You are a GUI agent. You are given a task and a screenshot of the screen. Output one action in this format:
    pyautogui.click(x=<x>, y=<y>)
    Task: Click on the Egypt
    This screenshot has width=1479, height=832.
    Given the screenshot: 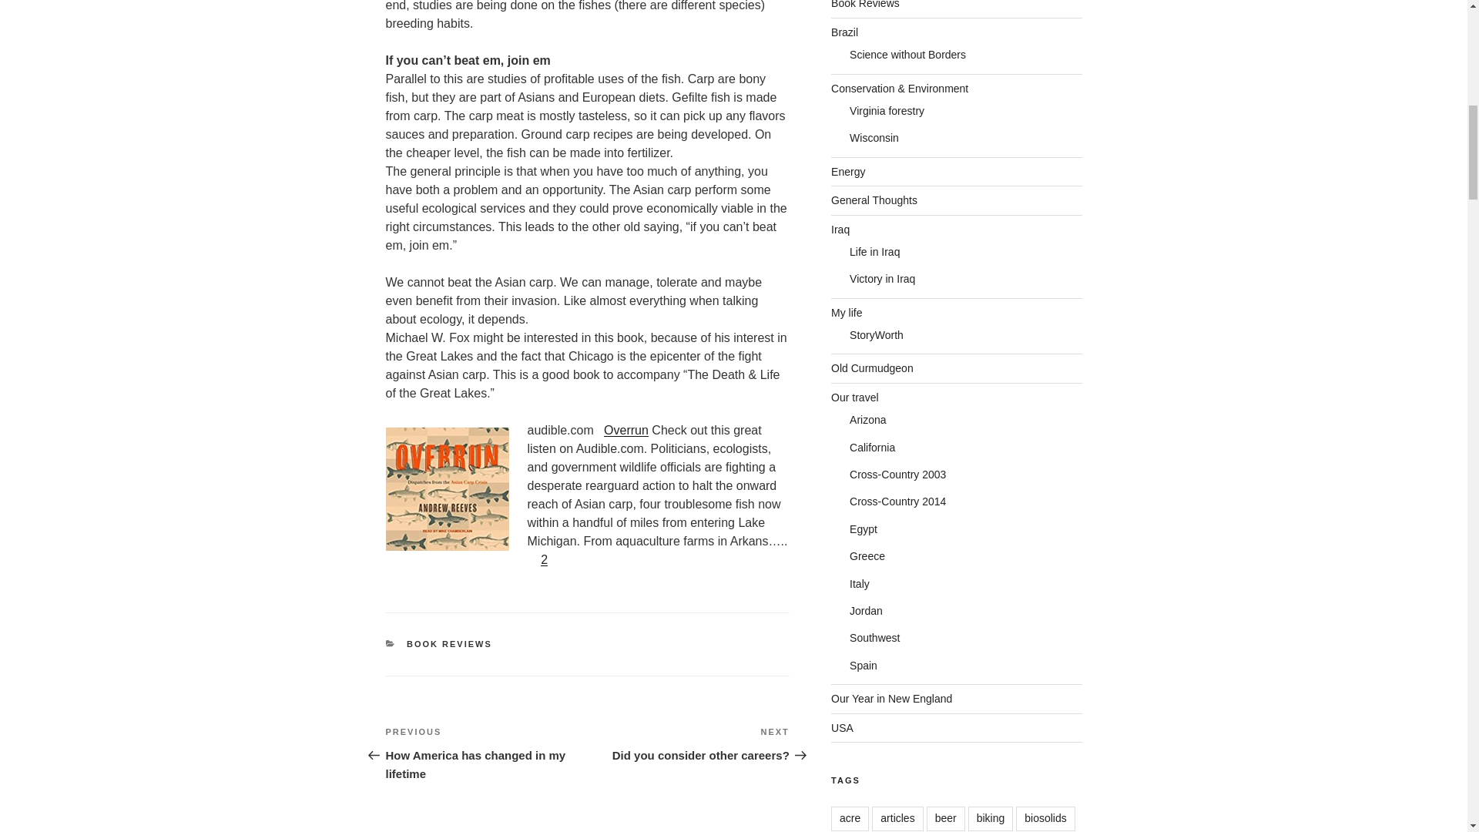 What is the action you would take?
    pyautogui.click(x=863, y=529)
    